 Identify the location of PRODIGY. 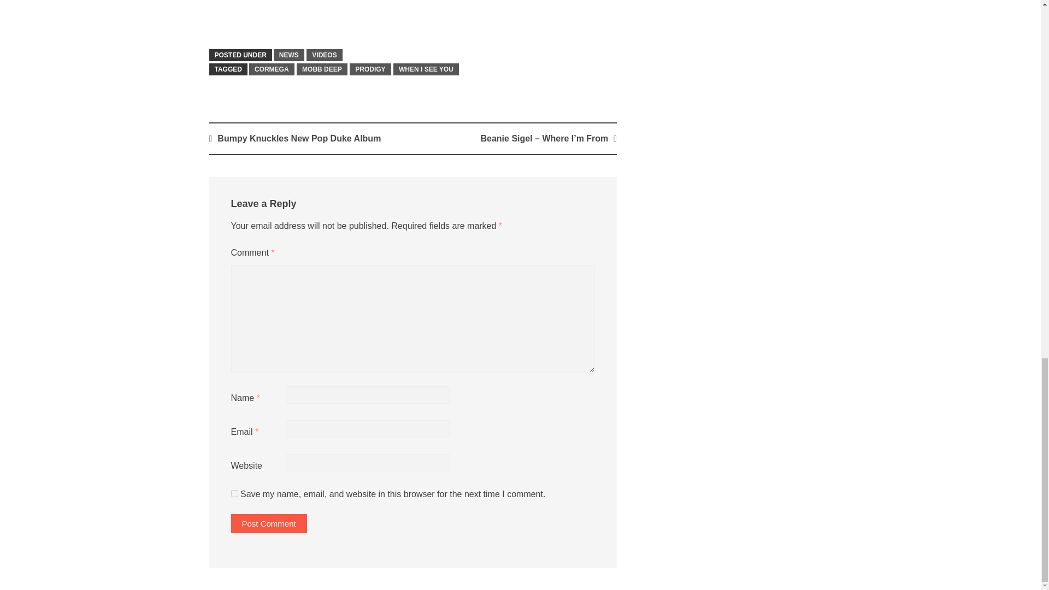
(369, 69).